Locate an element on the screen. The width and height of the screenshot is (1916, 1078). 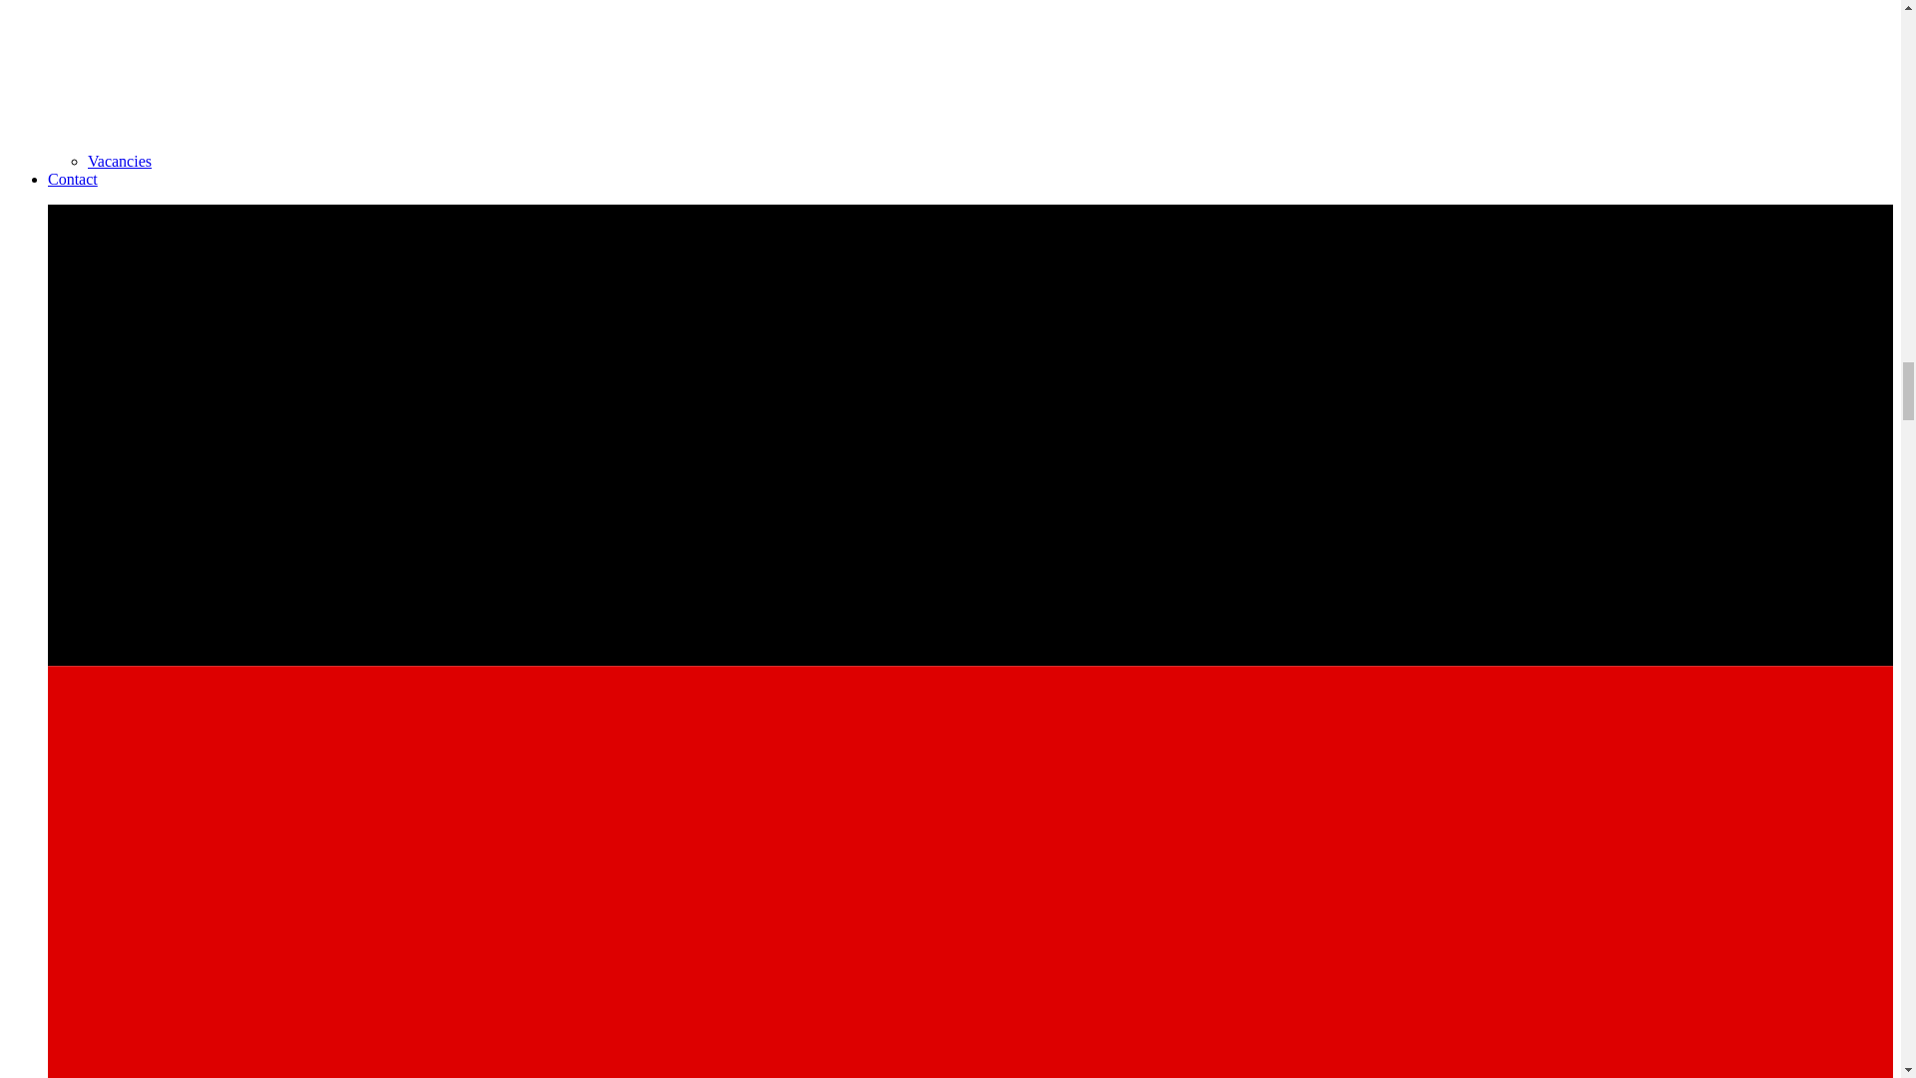
Contact is located at coordinates (72, 178).